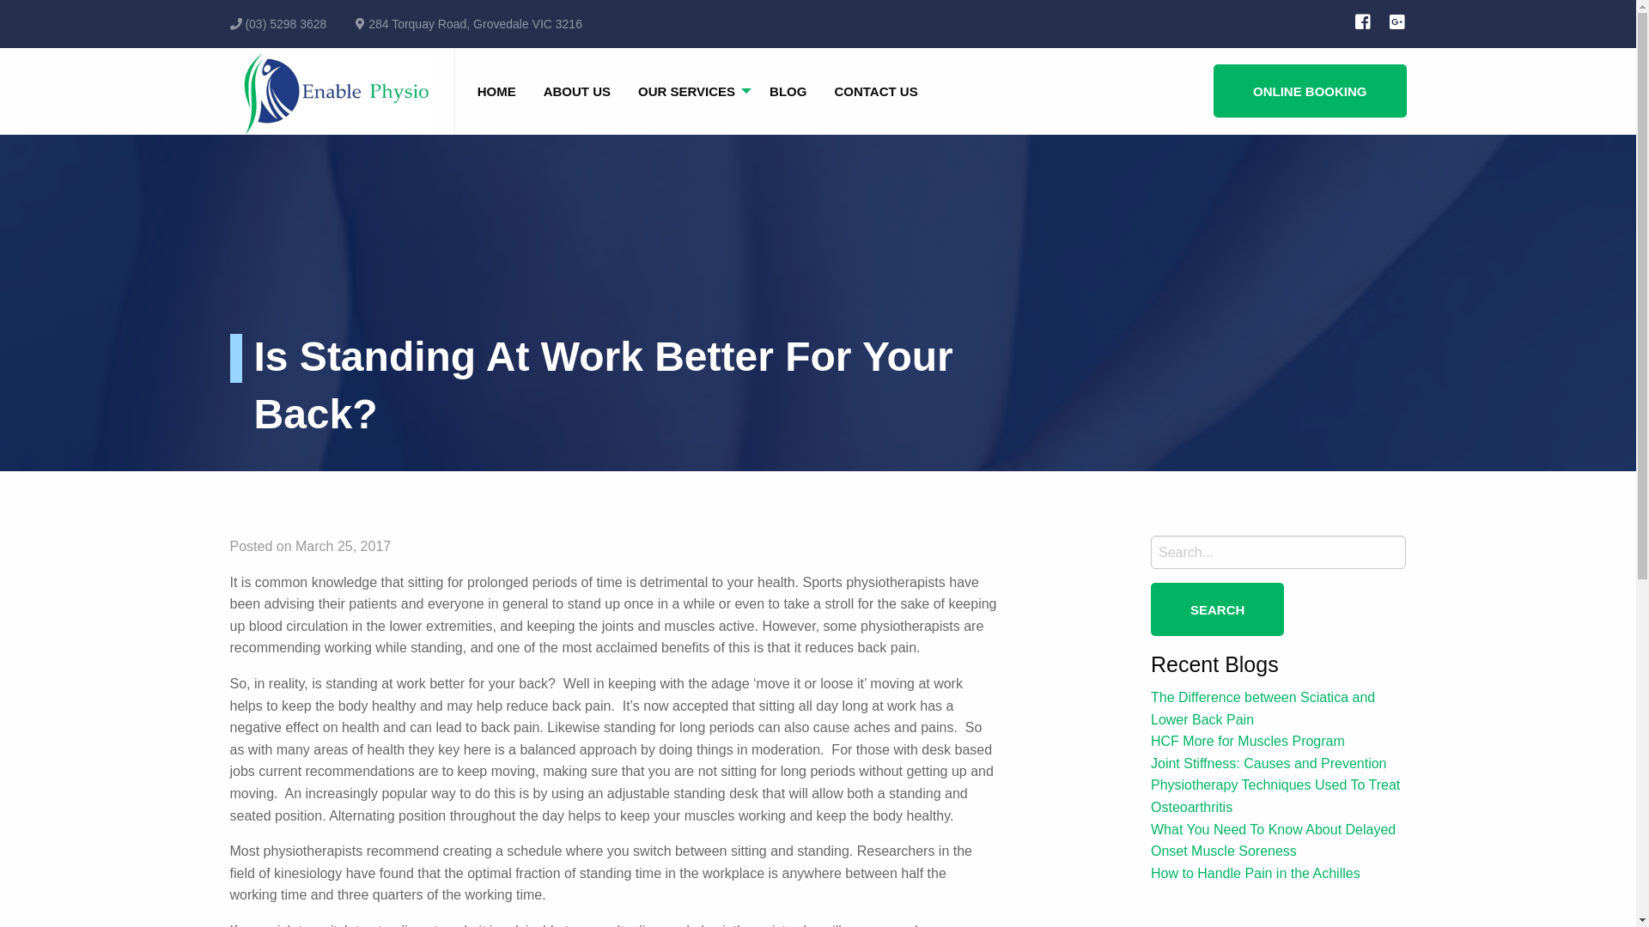 Image resolution: width=1649 pixels, height=927 pixels. I want to click on (03) 5298 3628, so click(285, 24).